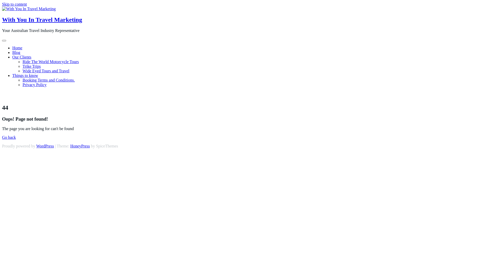 The image size is (492, 276). I want to click on Ride The World Motorcycle Tours, so click(51, 62).